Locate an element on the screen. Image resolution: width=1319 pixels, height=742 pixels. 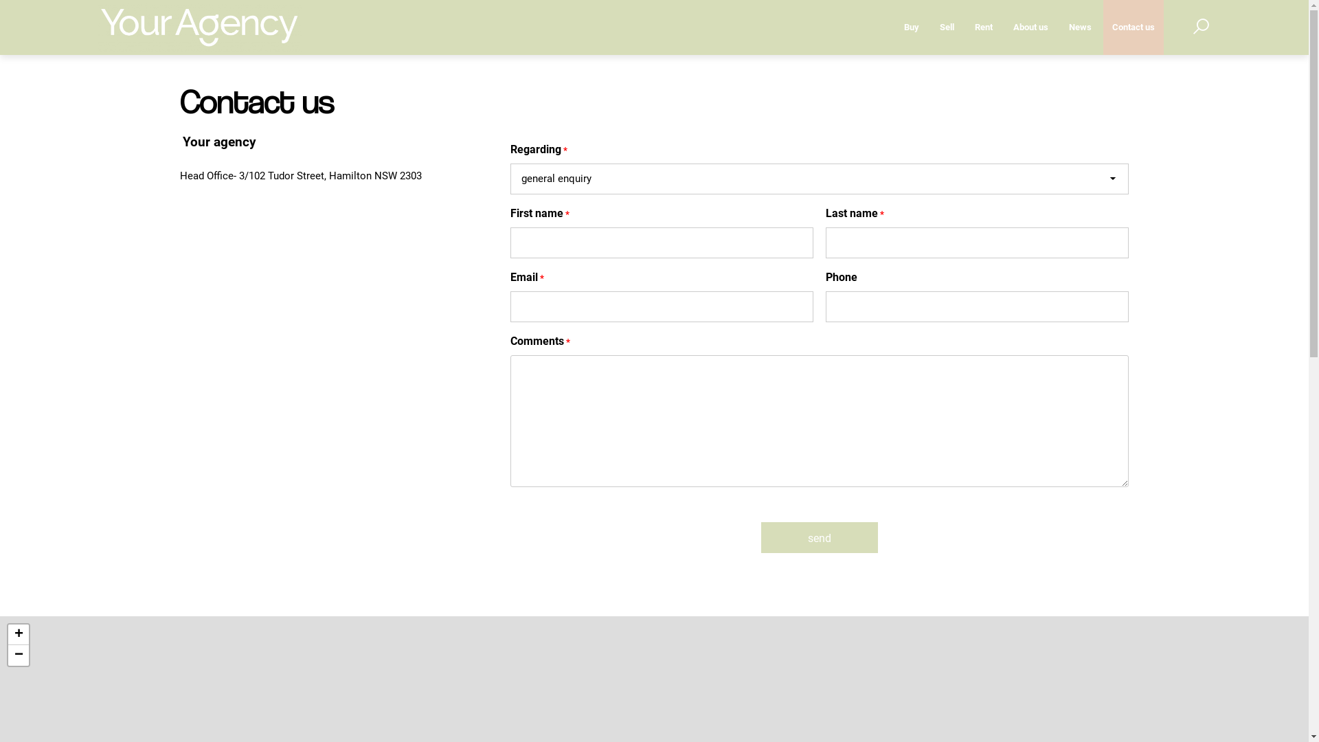
SEND is located at coordinates (820, 537).